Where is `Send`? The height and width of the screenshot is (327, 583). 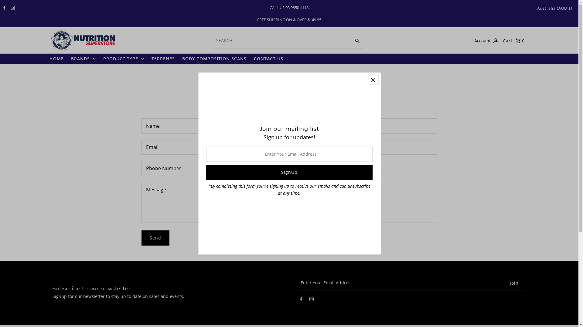
Send is located at coordinates (155, 238).